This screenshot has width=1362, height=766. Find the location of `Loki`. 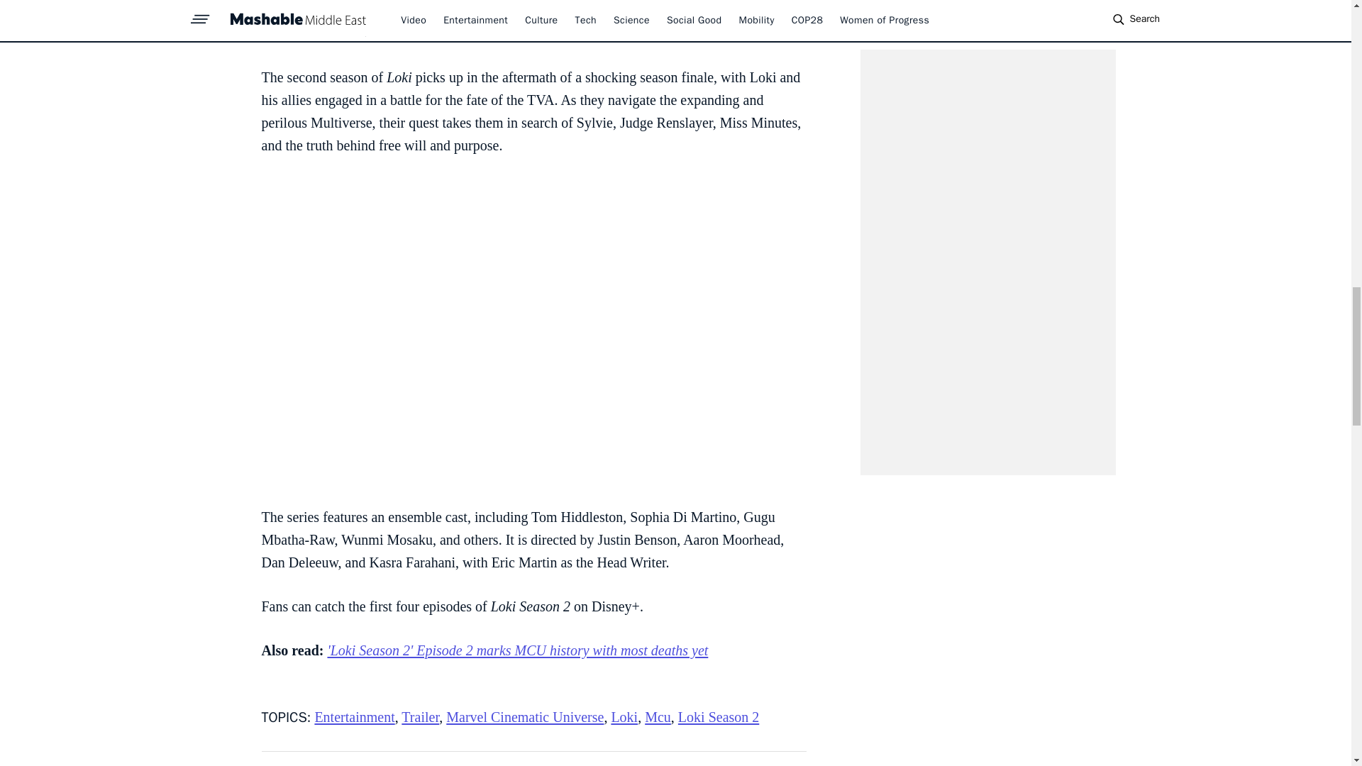

Loki is located at coordinates (624, 716).